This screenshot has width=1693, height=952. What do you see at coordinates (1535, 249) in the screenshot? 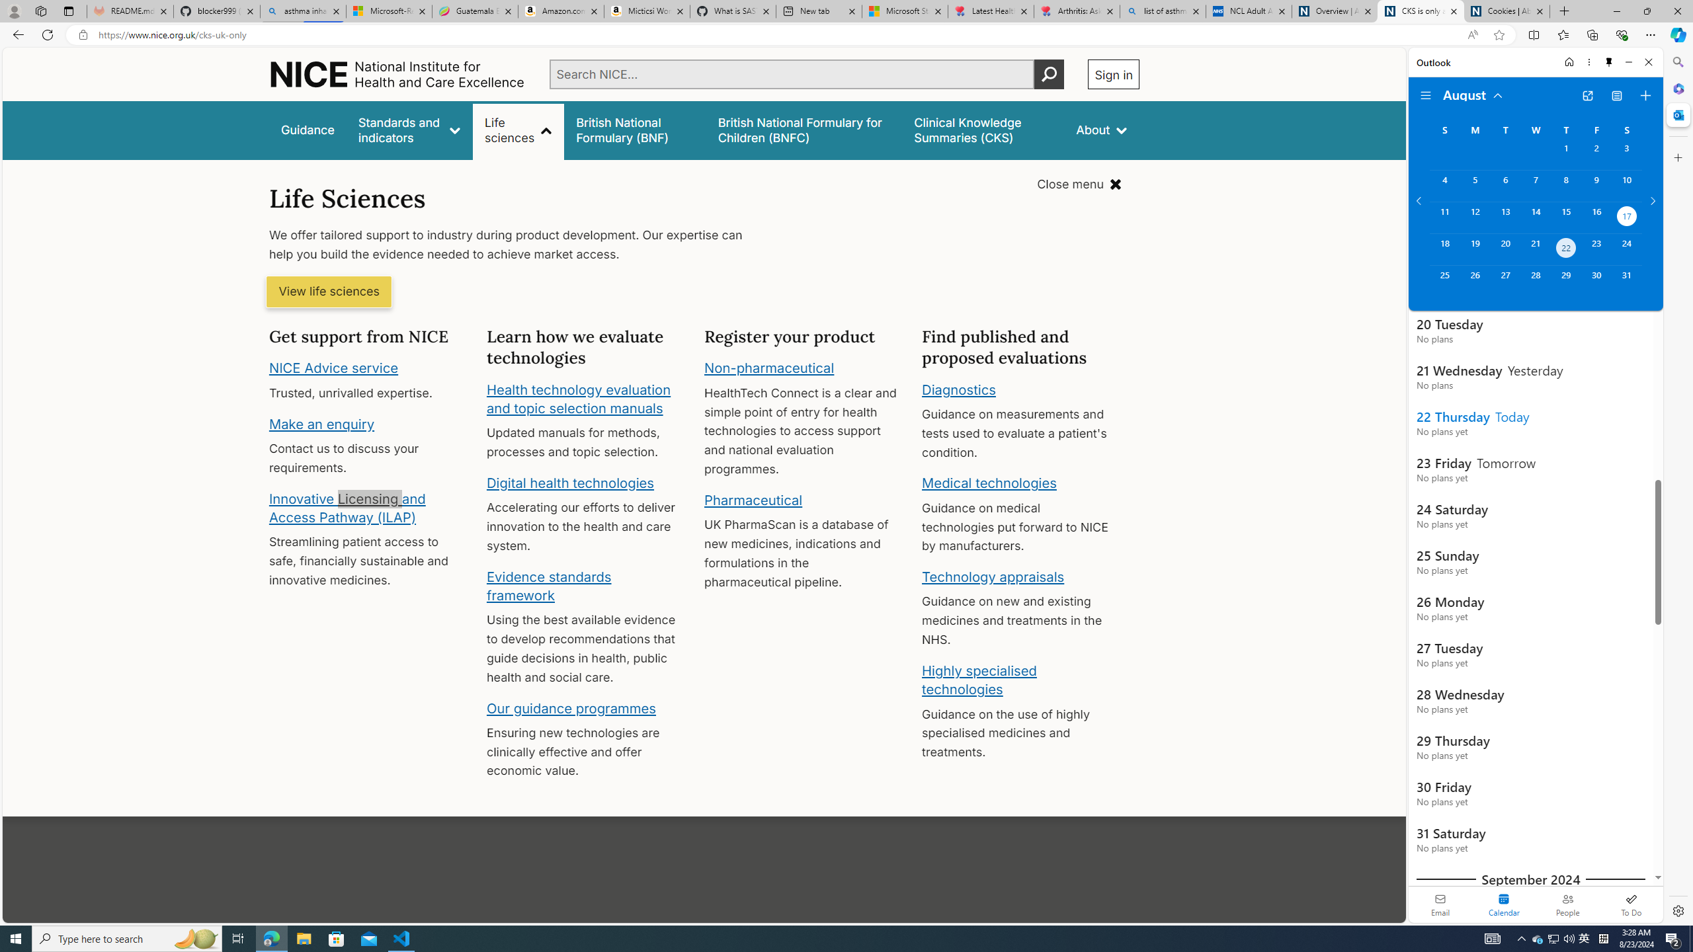
I see `Wednesday, August 21, 2024. ` at bounding box center [1535, 249].